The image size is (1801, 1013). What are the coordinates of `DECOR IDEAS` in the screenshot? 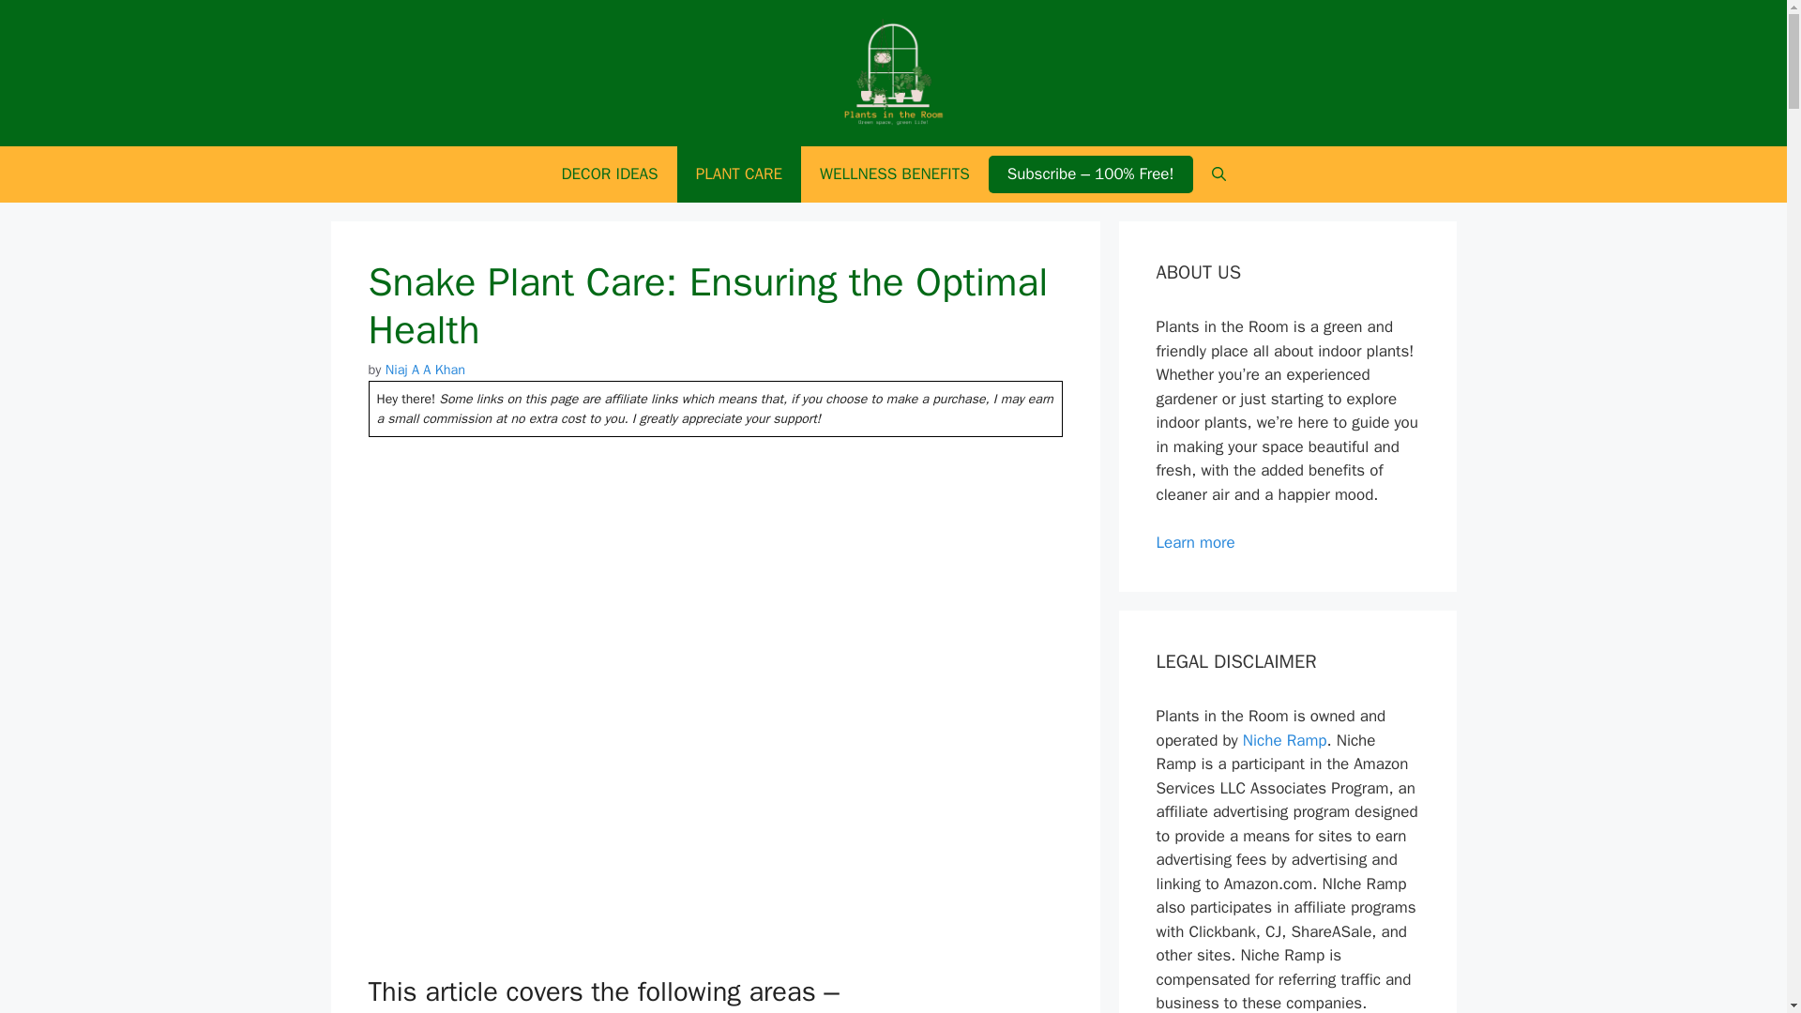 It's located at (609, 174).